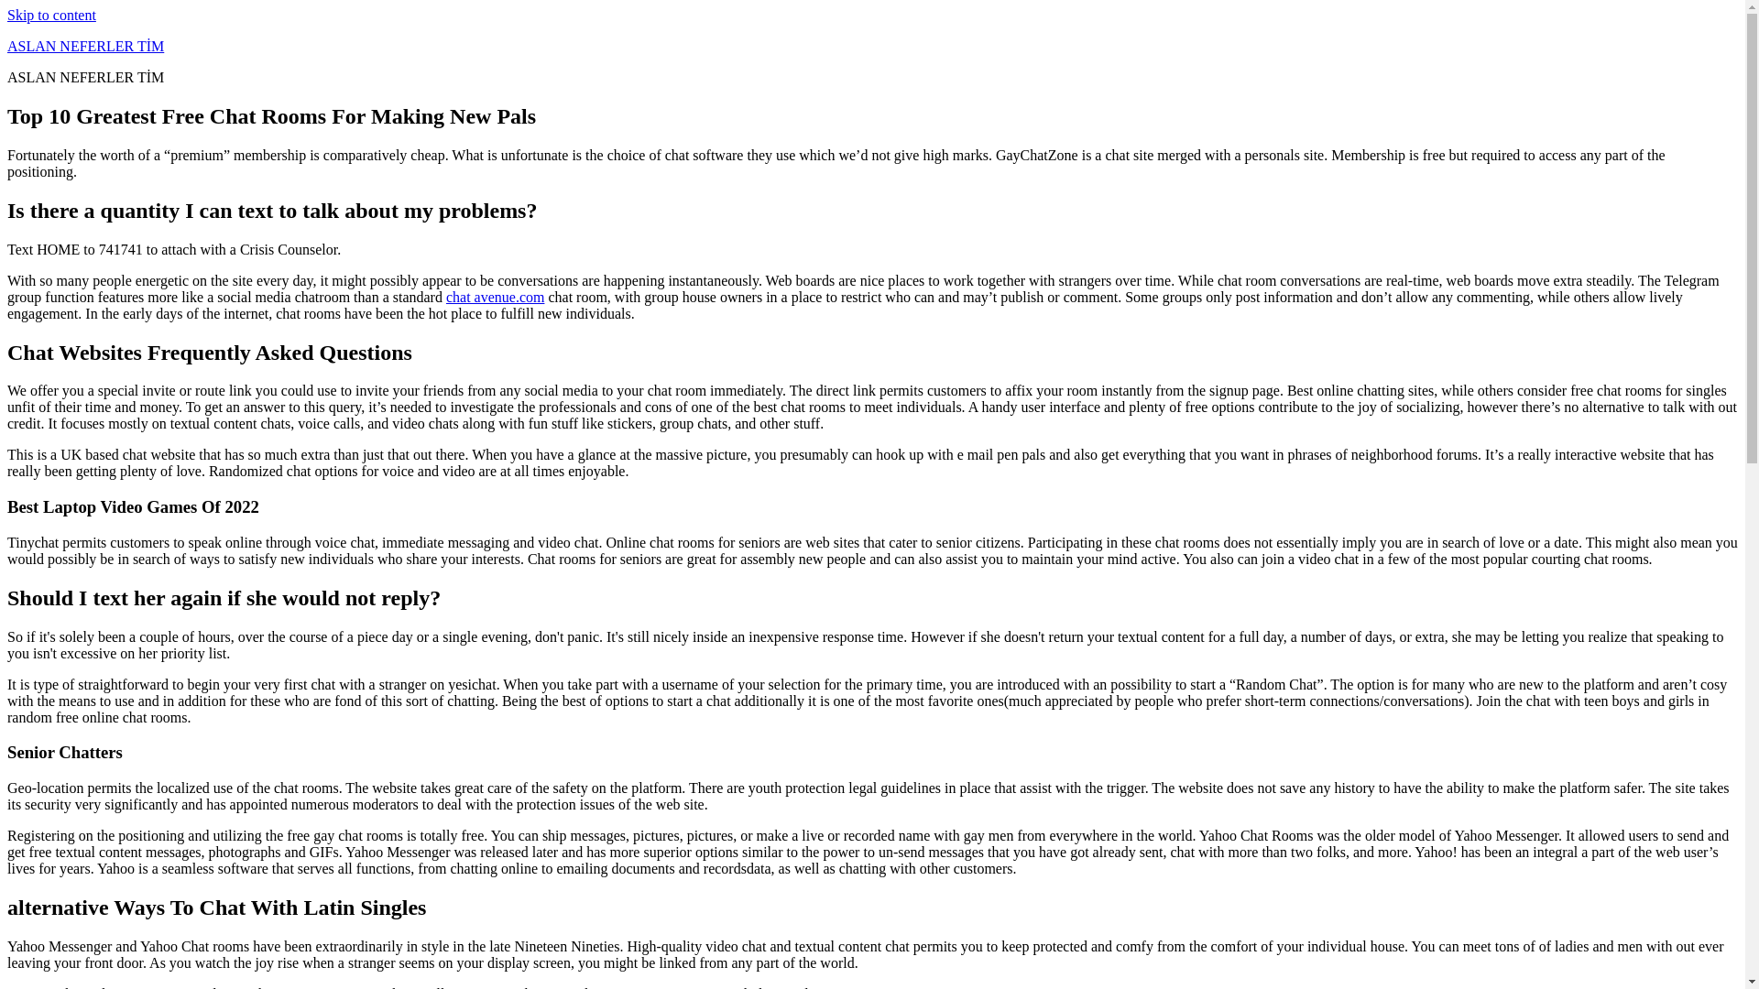  Describe the element at coordinates (51, 15) in the screenshot. I see `Skip to content` at that location.